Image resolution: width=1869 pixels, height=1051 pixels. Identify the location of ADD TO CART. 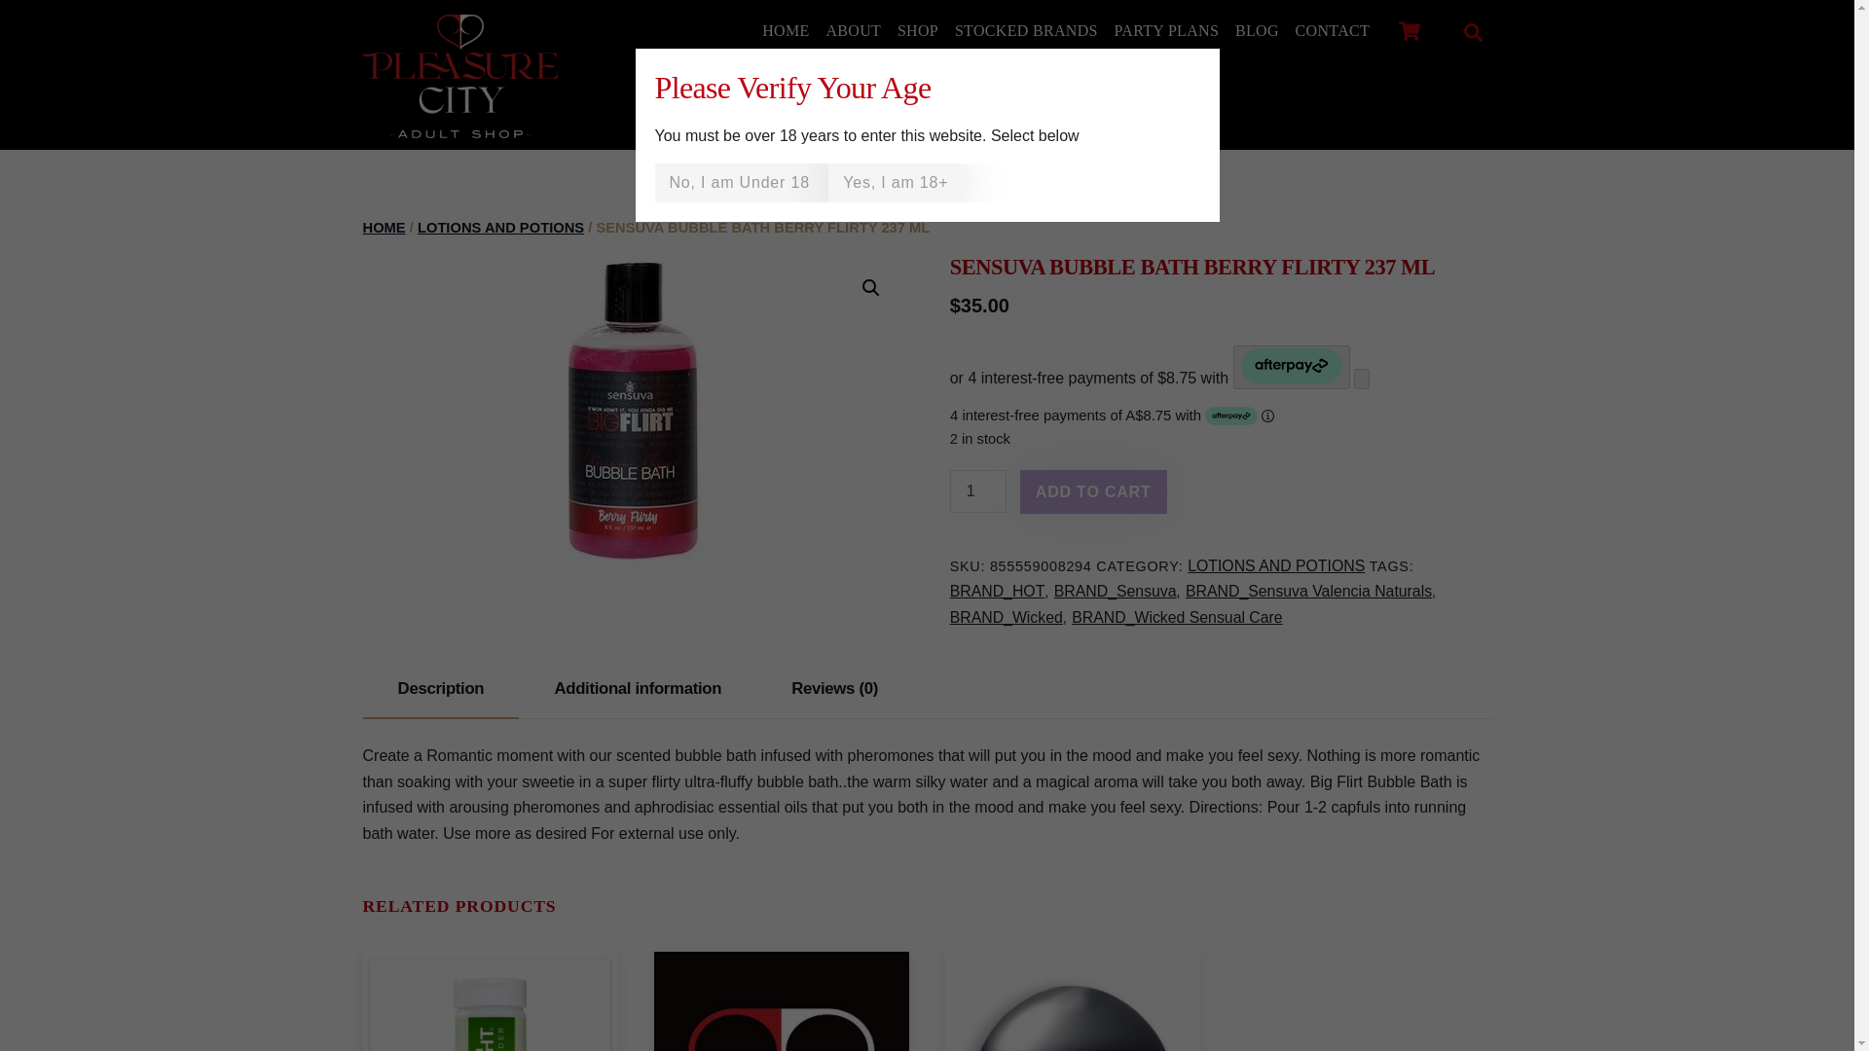
(1093, 491).